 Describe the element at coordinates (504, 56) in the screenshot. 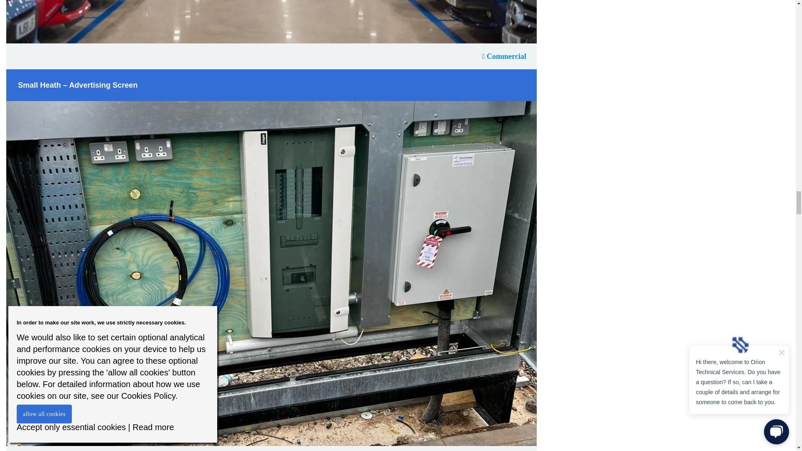

I see `Commercial` at that location.